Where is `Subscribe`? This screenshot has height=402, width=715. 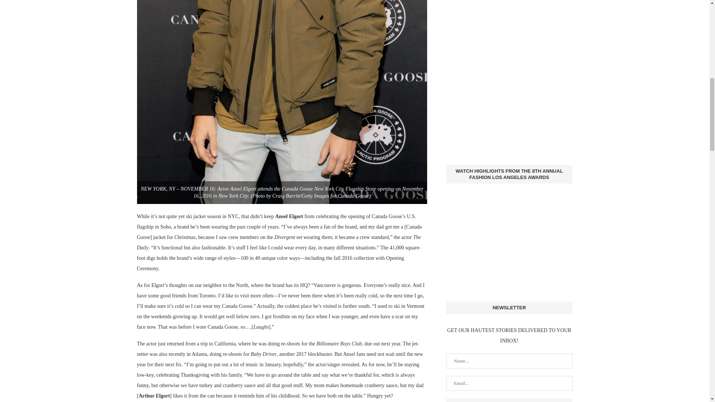 Subscribe is located at coordinates (509, 400).